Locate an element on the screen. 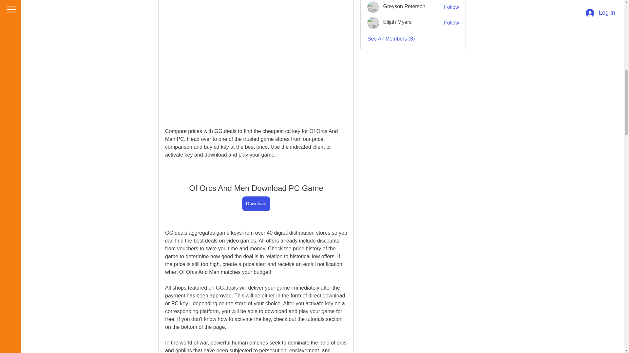  Follow is located at coordinates (451, 7).